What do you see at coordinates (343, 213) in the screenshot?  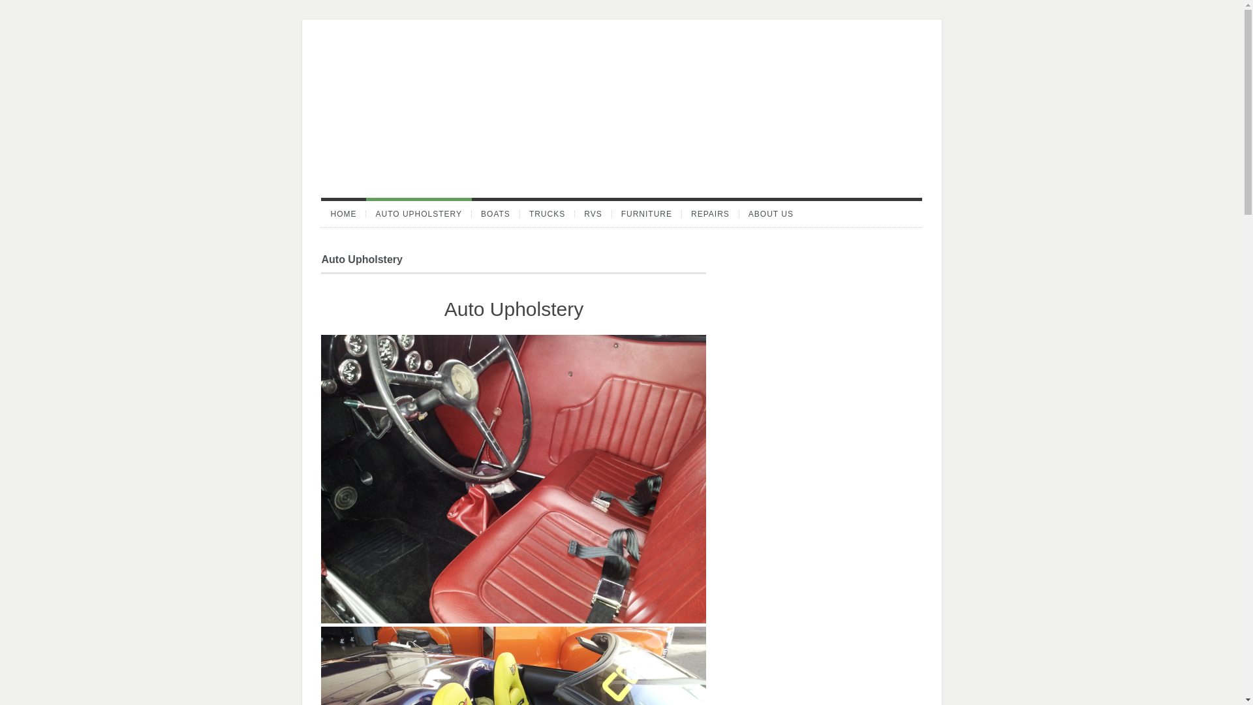 I see `HOME` at bounding box center [343, 213].